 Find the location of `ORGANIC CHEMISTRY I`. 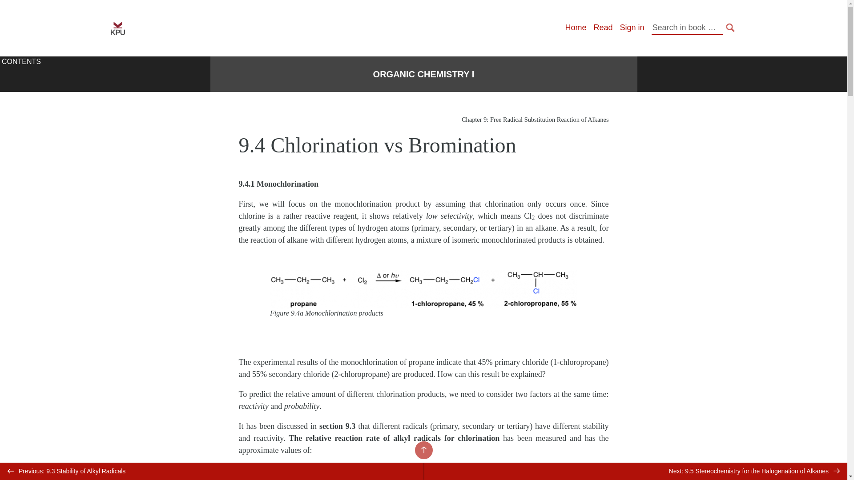

ORGANIC CHEMISTRY I is located at coordinates (424, 74).